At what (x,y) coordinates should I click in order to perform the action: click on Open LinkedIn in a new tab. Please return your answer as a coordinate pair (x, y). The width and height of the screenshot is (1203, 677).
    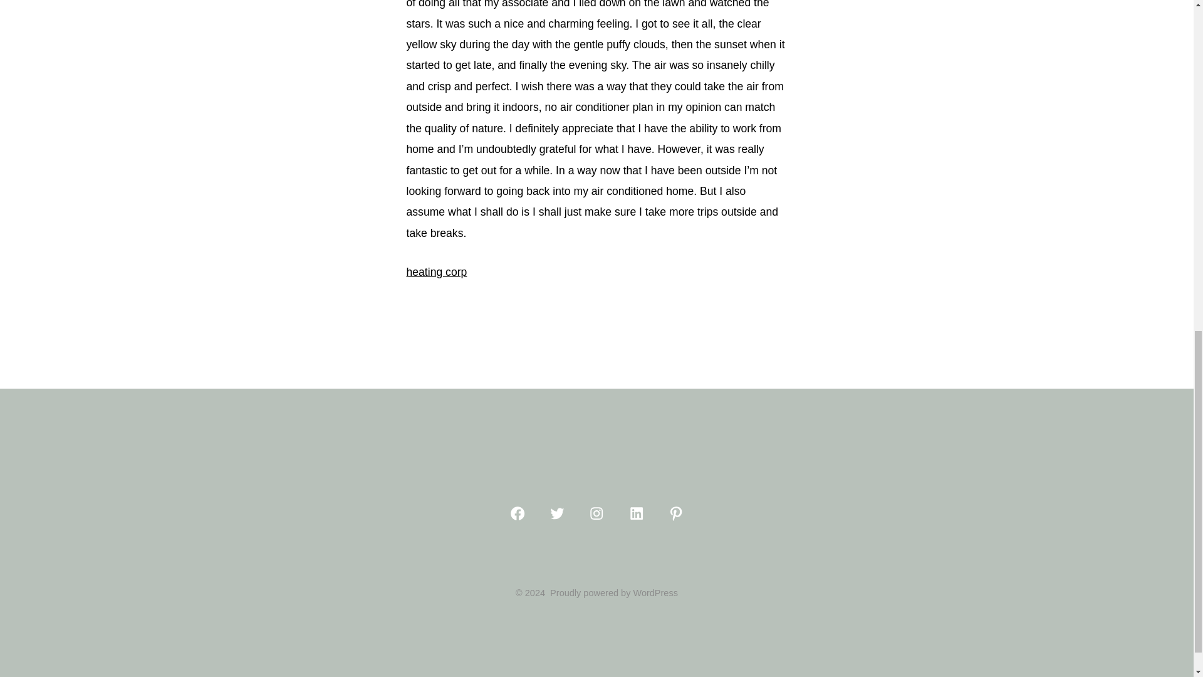
    Looking at the image, I should click on (636, 513).